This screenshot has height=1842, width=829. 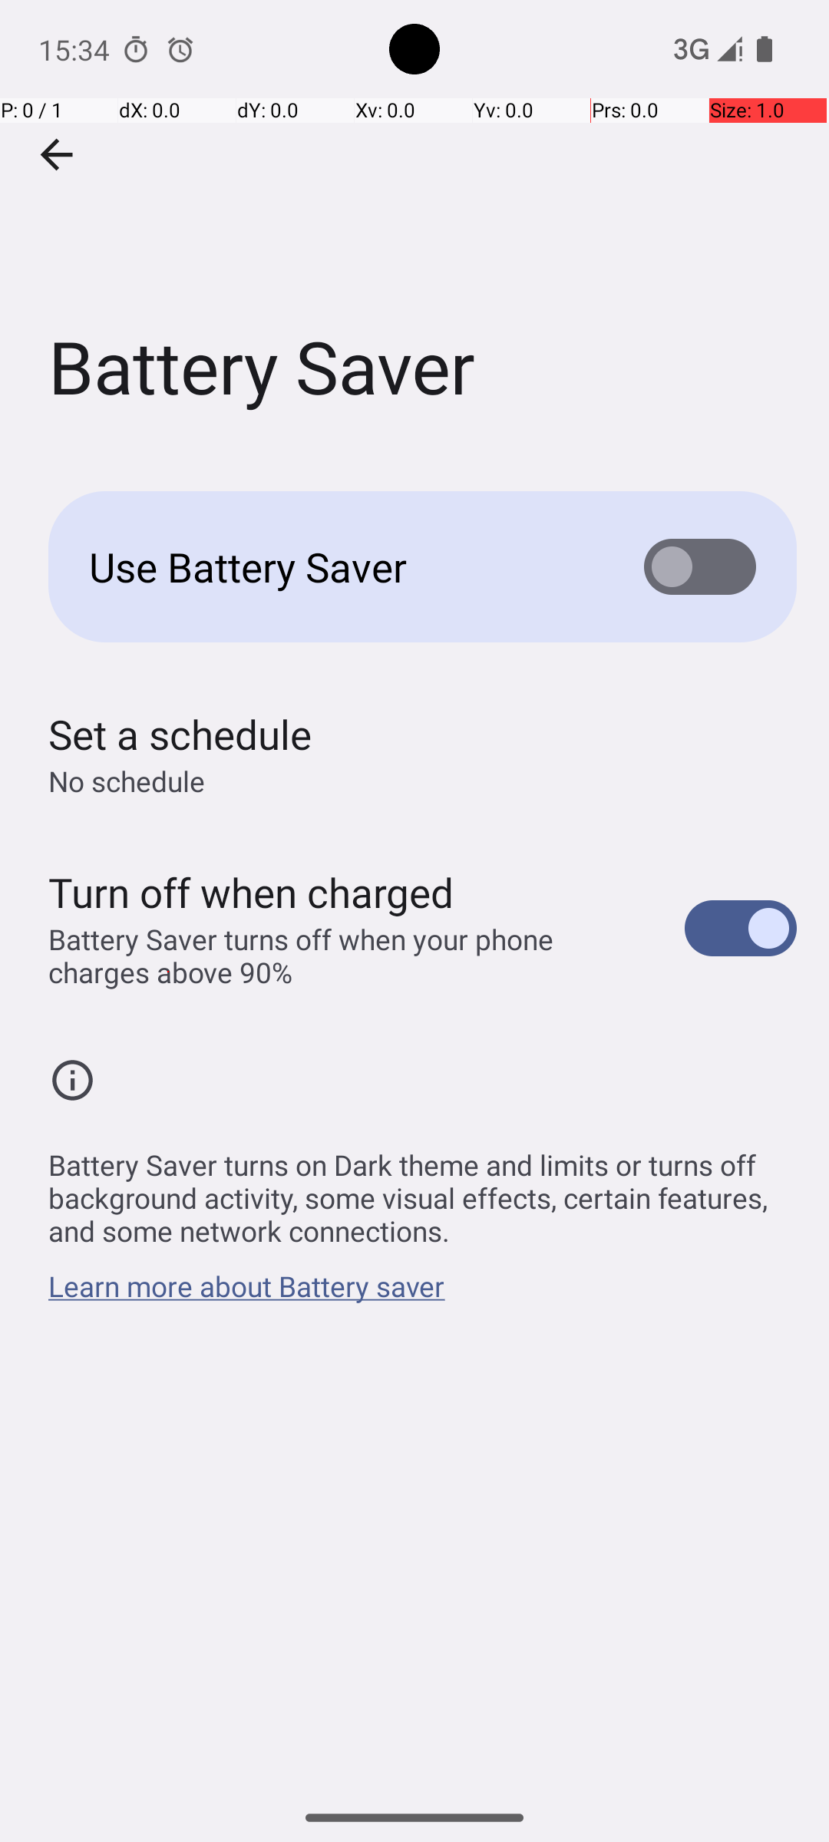 What do you see at coordinates (342, 566) in the screenshot?
I see `Use Battery Saver` at bounding box center [342, 566].